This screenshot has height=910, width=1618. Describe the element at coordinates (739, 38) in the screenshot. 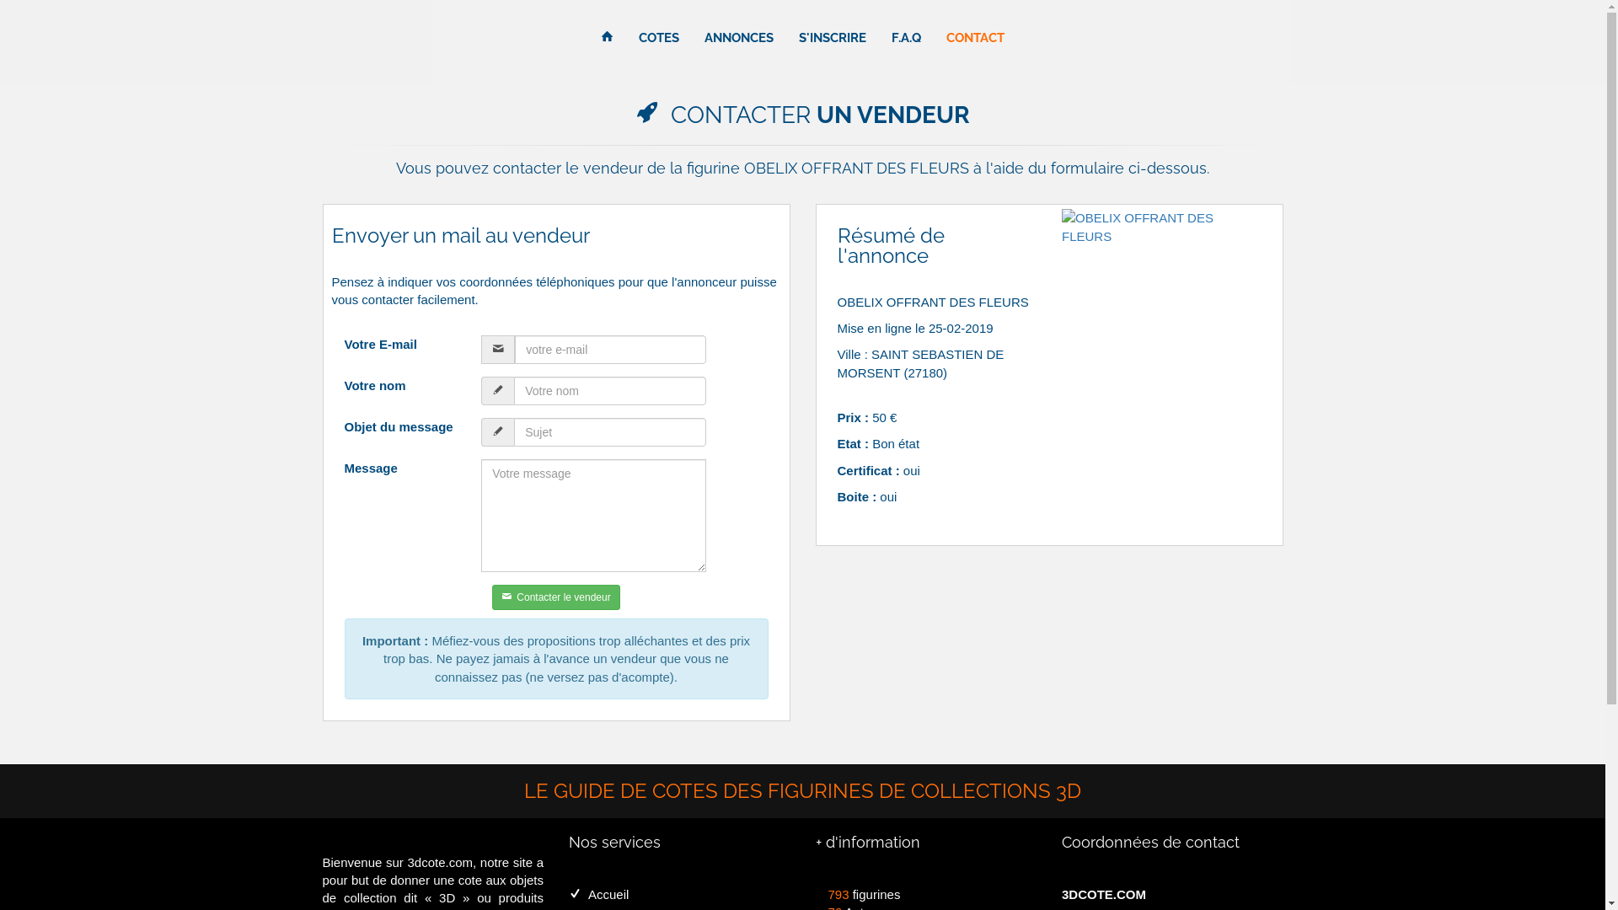

I see `ANNONCES` at that location.